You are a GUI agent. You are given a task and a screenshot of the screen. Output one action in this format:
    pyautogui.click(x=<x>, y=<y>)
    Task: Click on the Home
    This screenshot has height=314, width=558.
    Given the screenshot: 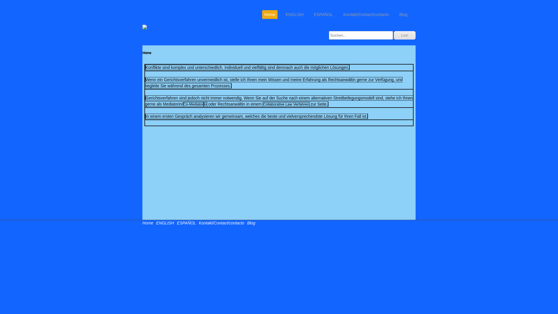 What is the action you would take?
    pyautogui.click(x=270, y=15)
    